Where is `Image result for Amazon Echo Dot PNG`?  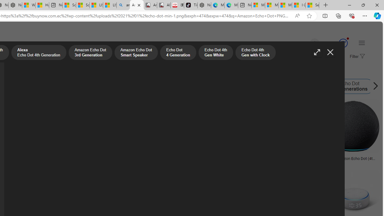 Image result for Amazon Echo Dot PNG is located at coordinates (353, 126).